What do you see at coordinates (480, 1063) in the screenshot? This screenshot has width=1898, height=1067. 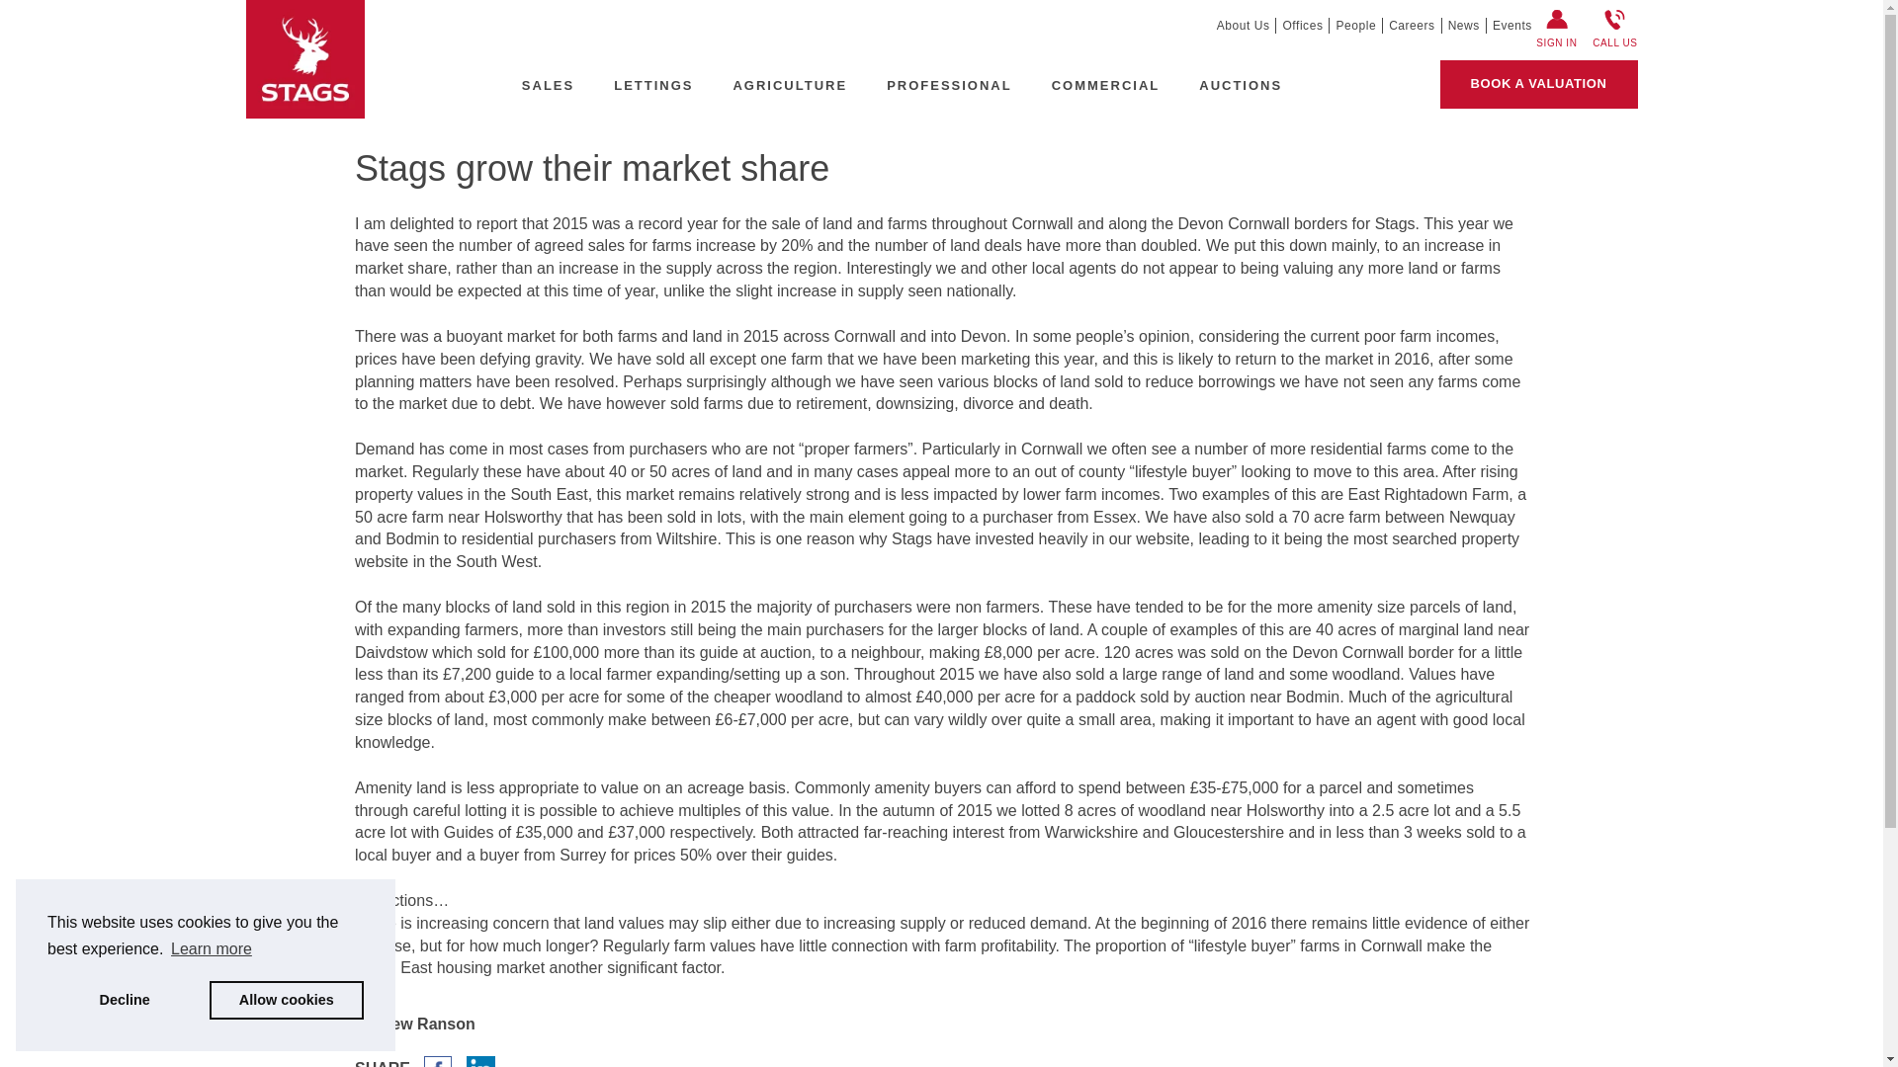 I see `Share on LinkedIn` at bounding box center [480, 1063].